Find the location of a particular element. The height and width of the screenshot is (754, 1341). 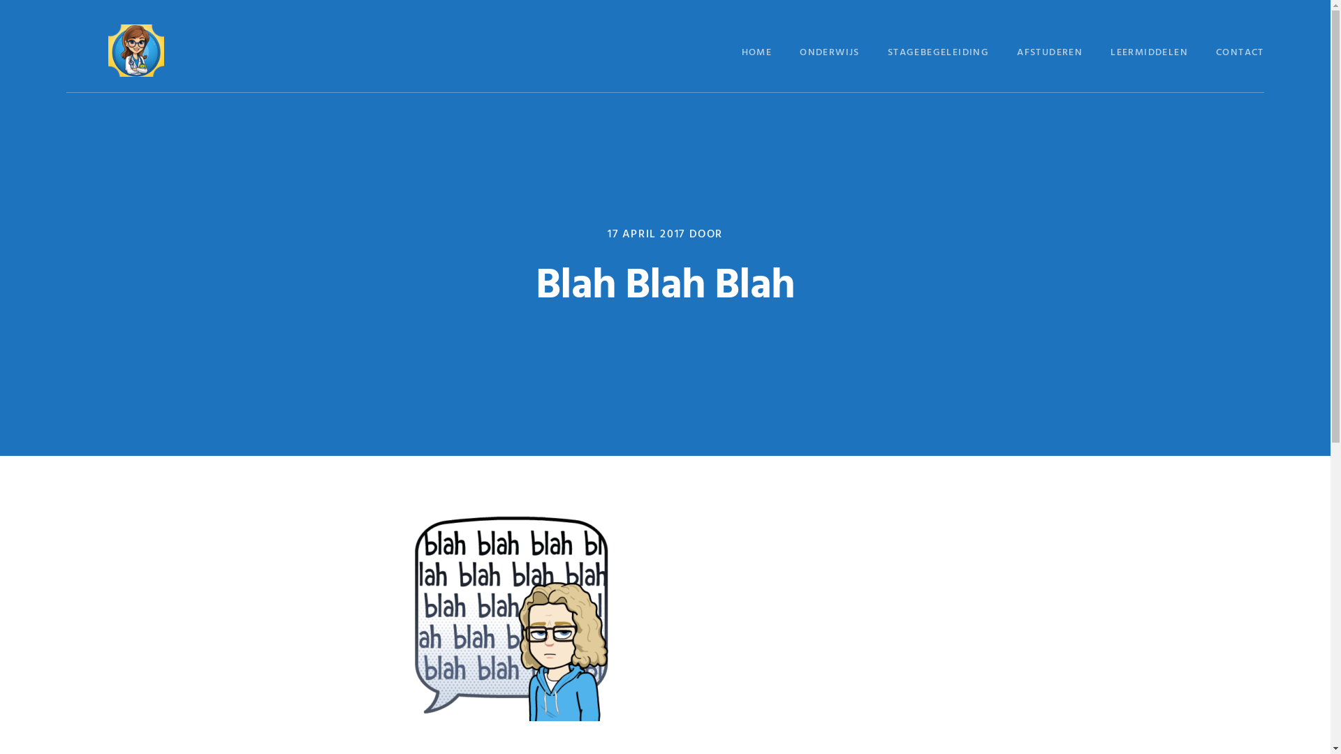

ONDERWIJS is located at coordinates (830, 53).